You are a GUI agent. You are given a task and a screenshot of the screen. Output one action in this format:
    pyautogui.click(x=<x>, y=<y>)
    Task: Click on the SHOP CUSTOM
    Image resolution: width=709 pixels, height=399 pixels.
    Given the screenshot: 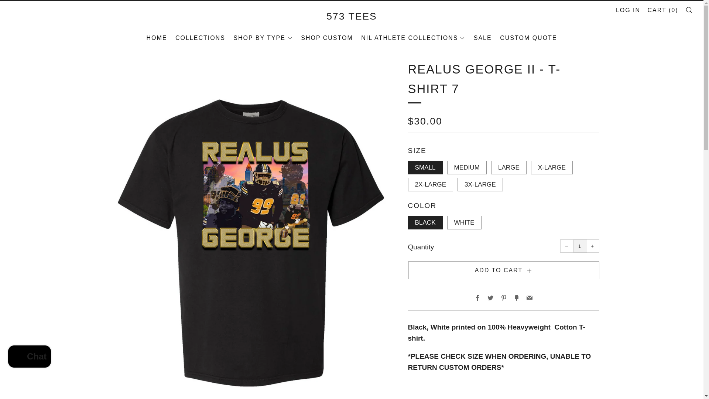 What is the action you would take?
    pyautogui.click(x=327, y=38)
    